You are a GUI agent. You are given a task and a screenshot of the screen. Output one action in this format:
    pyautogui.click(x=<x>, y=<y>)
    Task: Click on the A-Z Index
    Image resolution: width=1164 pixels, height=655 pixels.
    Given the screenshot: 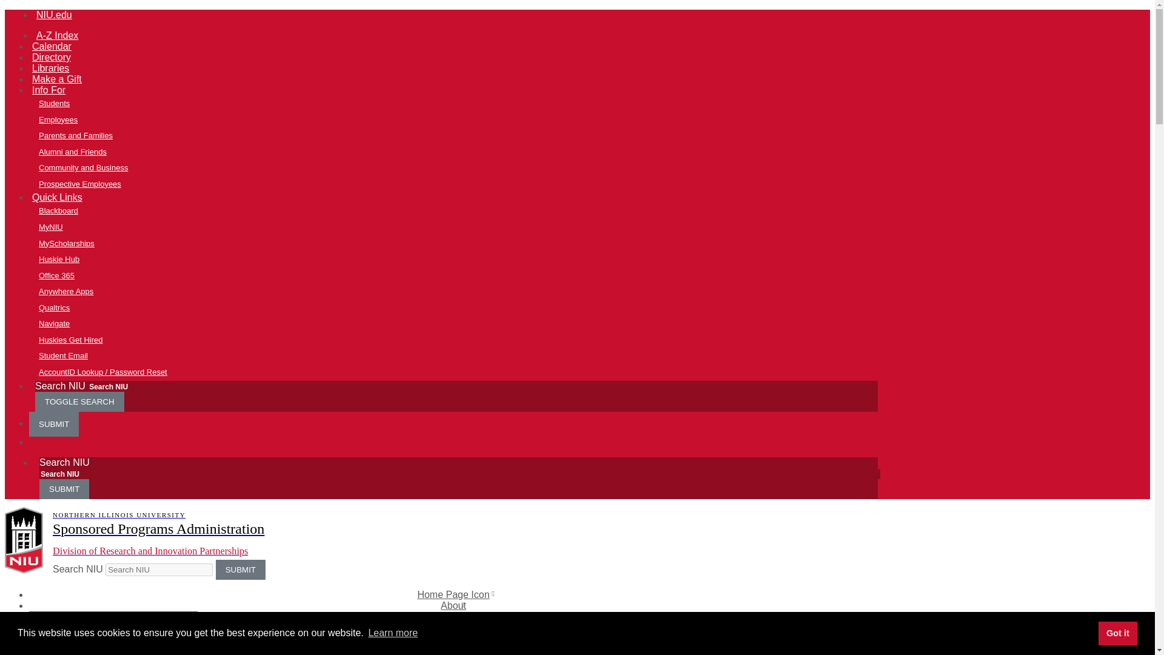 What is the action you would take?
    pyautogui.click(x=57, y=35)
    